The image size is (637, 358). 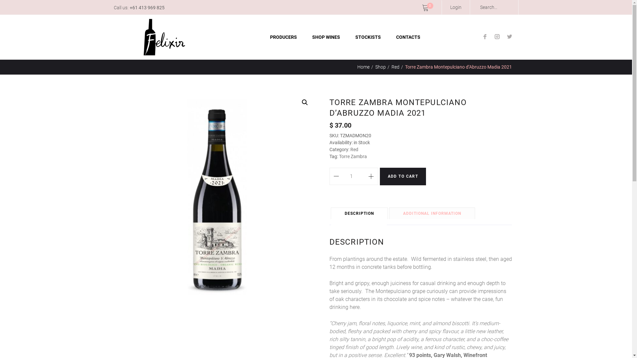 What do you see at coordinates (432, 213) in the screenshot?
I see `ADDITIONAL INFORMATION` at bounding box center [432, 213].